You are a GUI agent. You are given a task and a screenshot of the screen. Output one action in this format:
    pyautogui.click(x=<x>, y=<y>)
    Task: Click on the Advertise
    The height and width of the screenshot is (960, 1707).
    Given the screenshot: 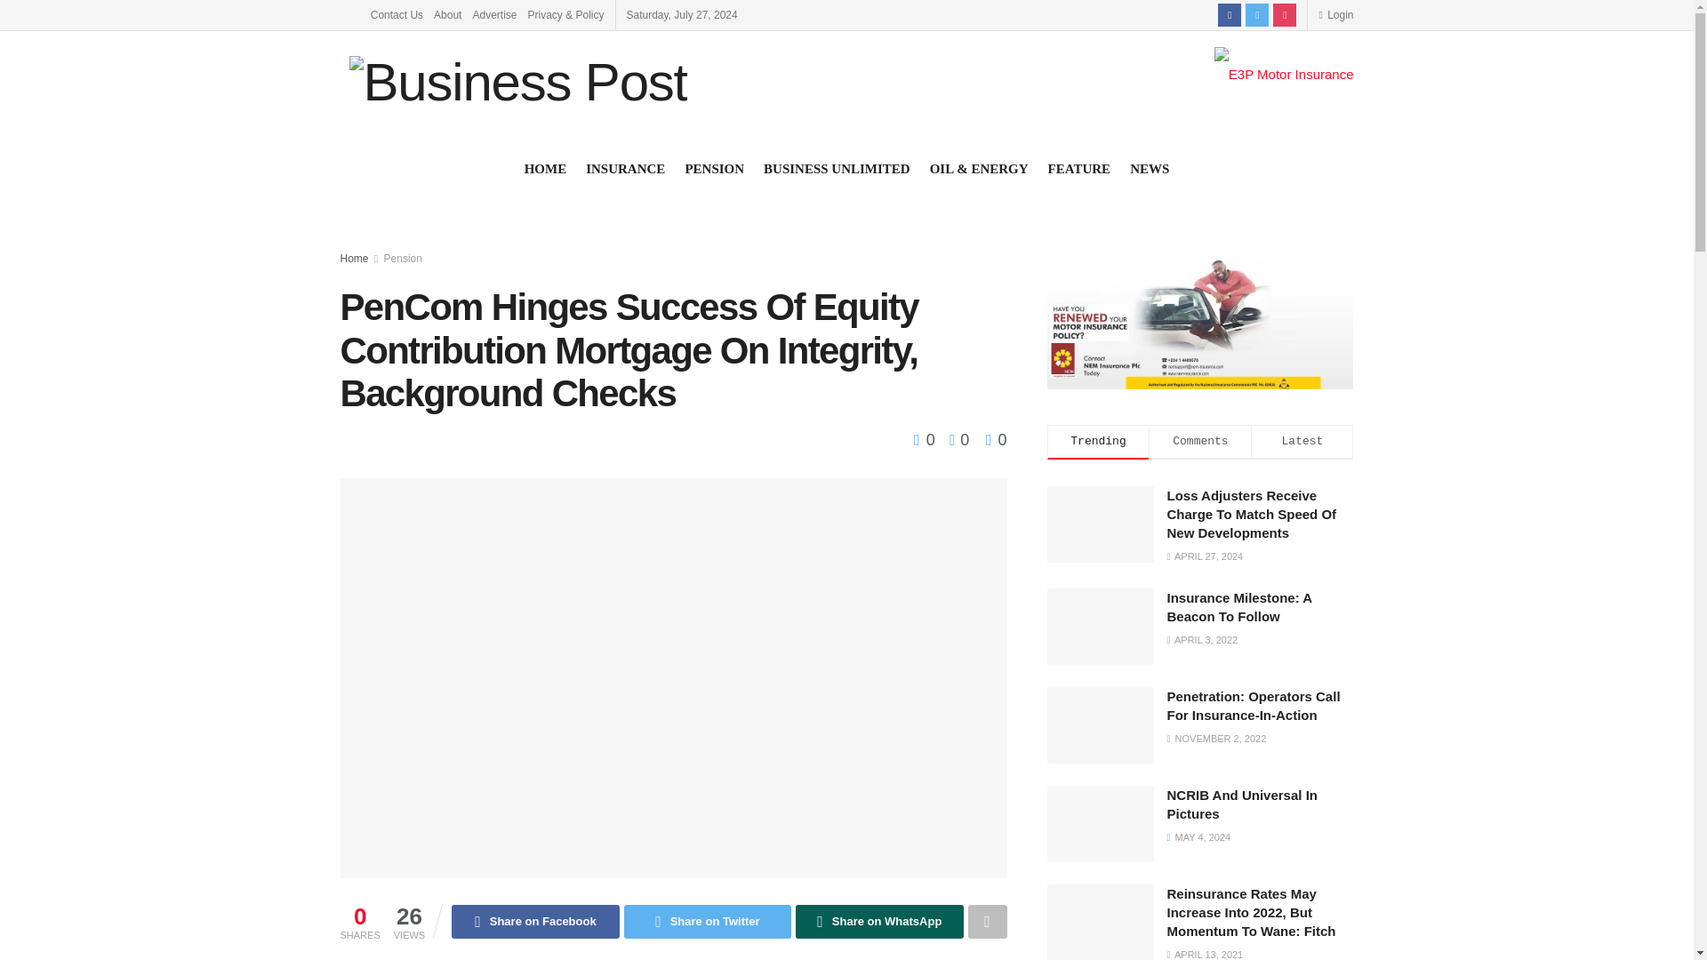 What is the action you would take?
    pyautogui.click(x=494, y=14)
    